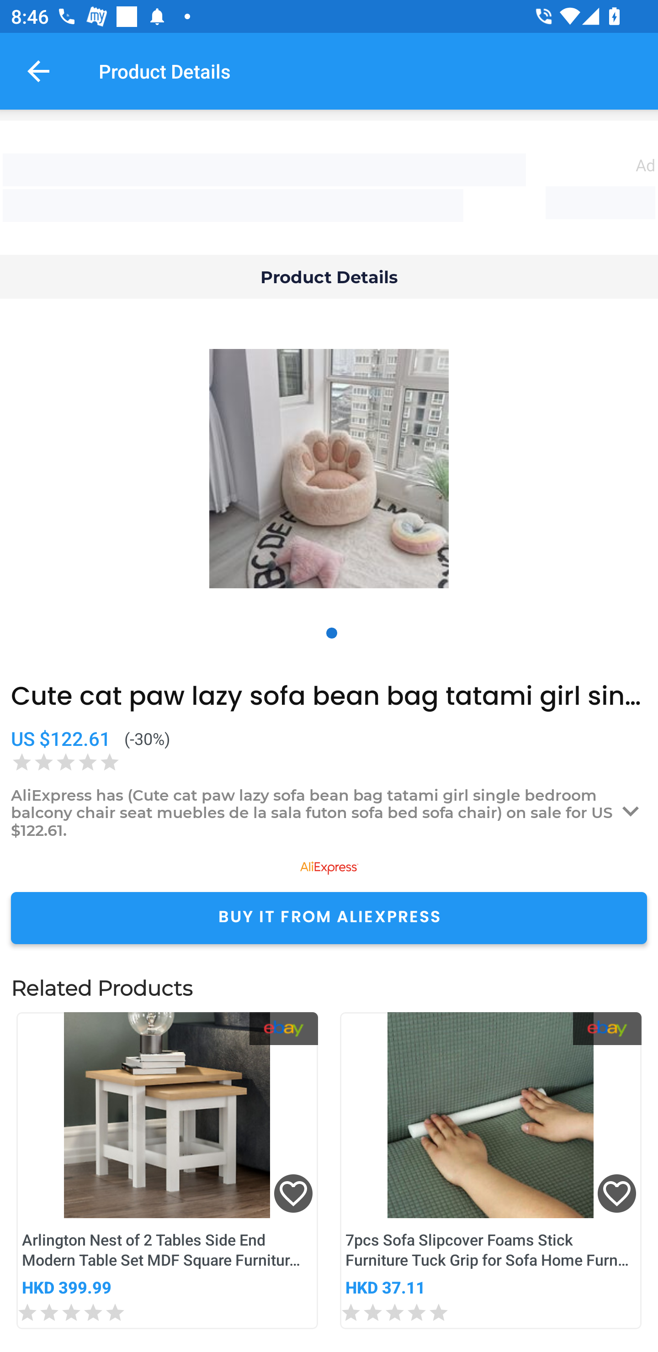 This screenshot has height=1352, width=658. Describe the element at coordinates (329, 918) in the screenshot. I see `BUY IT FROM ALIEXPRESS` at that location.